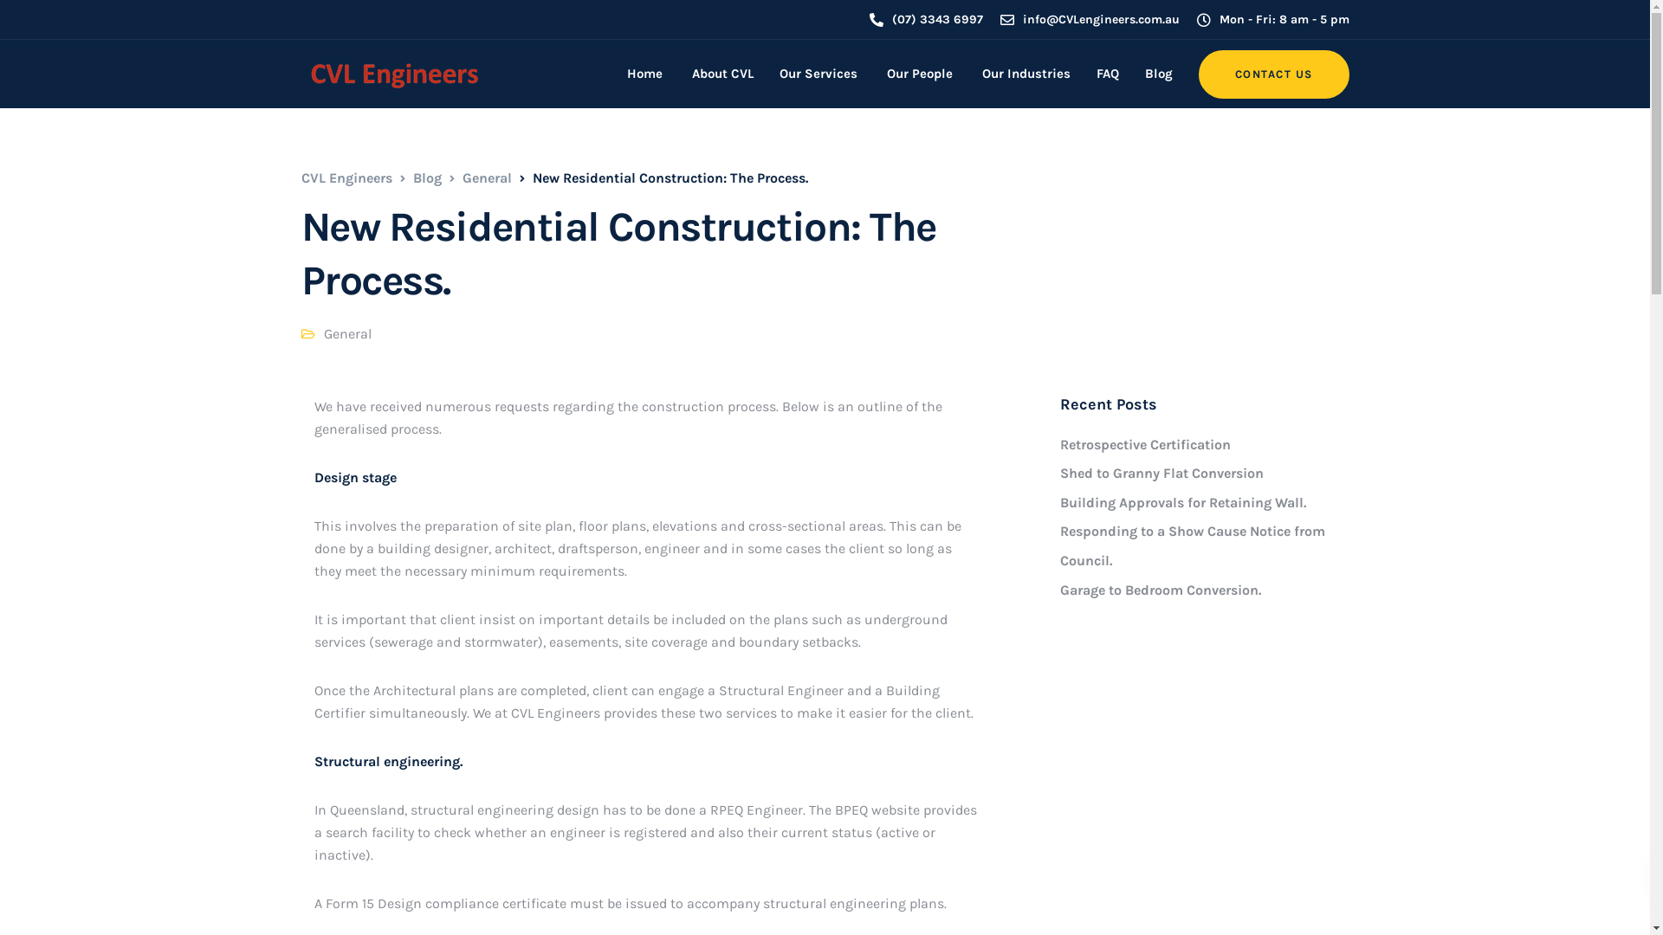 This screenshot has width=1663, height=935. I want to click on Blog, so click(426, 178).